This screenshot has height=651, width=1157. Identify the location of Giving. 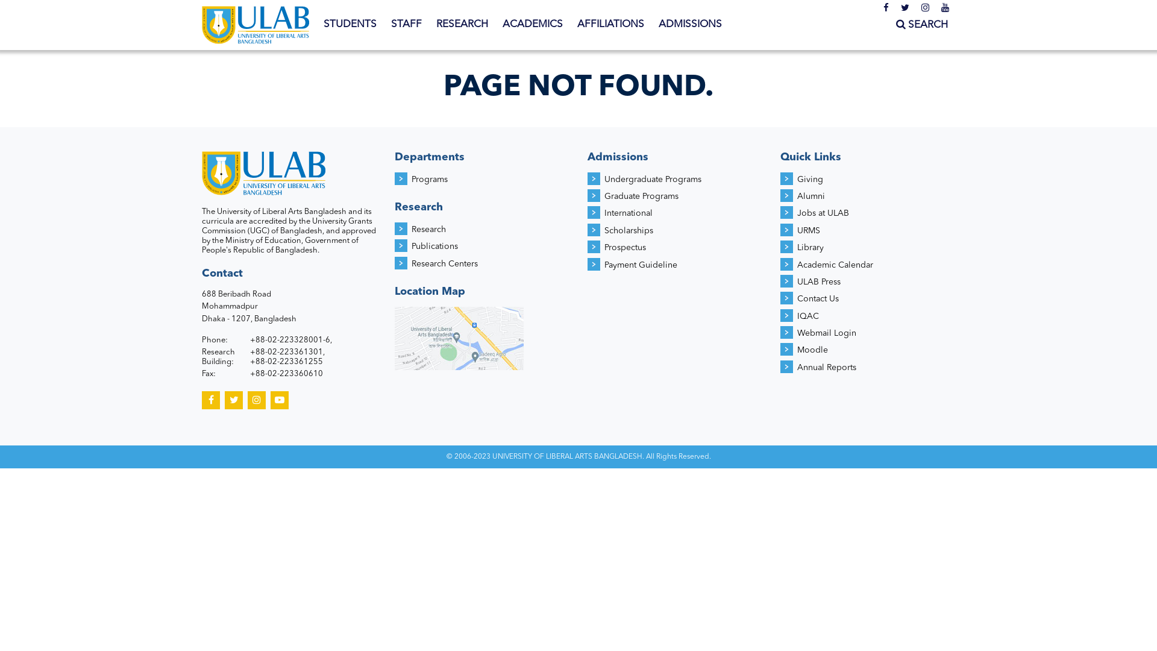
(810, 180).